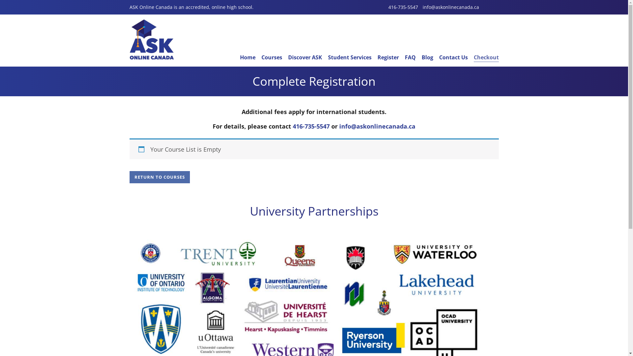  Describe the element at coordinates (451, 7) in the screenshot. I see `info@askonlinecanada.ca` at that location.